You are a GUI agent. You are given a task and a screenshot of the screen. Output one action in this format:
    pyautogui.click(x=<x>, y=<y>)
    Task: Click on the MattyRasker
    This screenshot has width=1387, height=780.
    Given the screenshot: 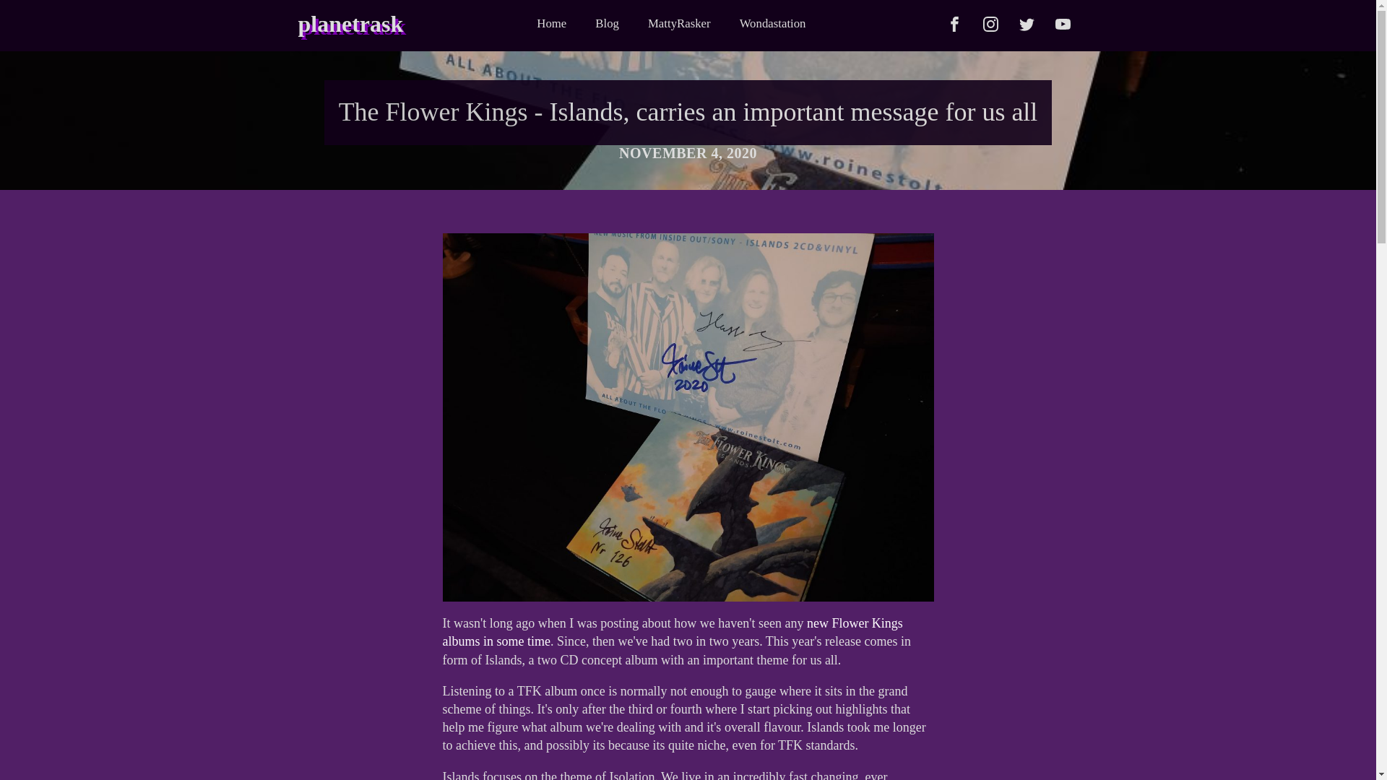 What is the action you would take?
    pyautogui.click(x=679, y=24)
    